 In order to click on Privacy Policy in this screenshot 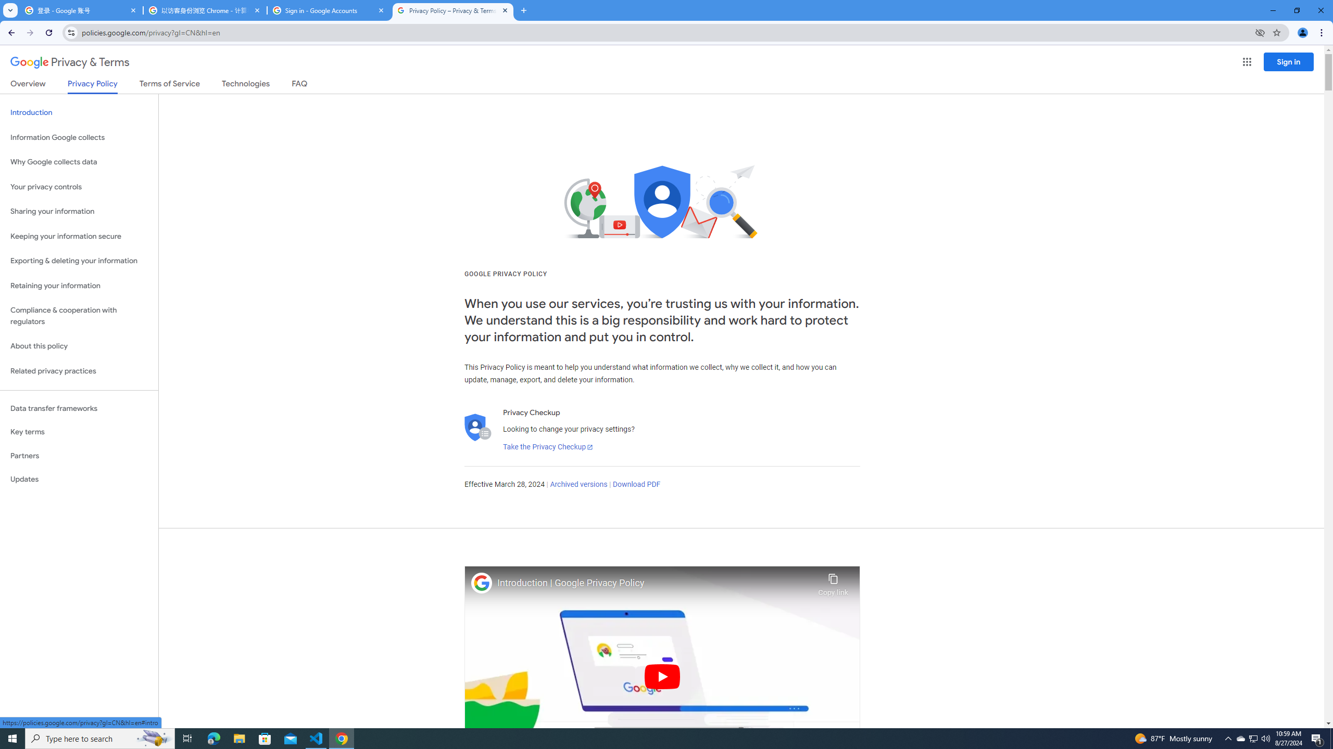, I will do `click(92, 86)`.